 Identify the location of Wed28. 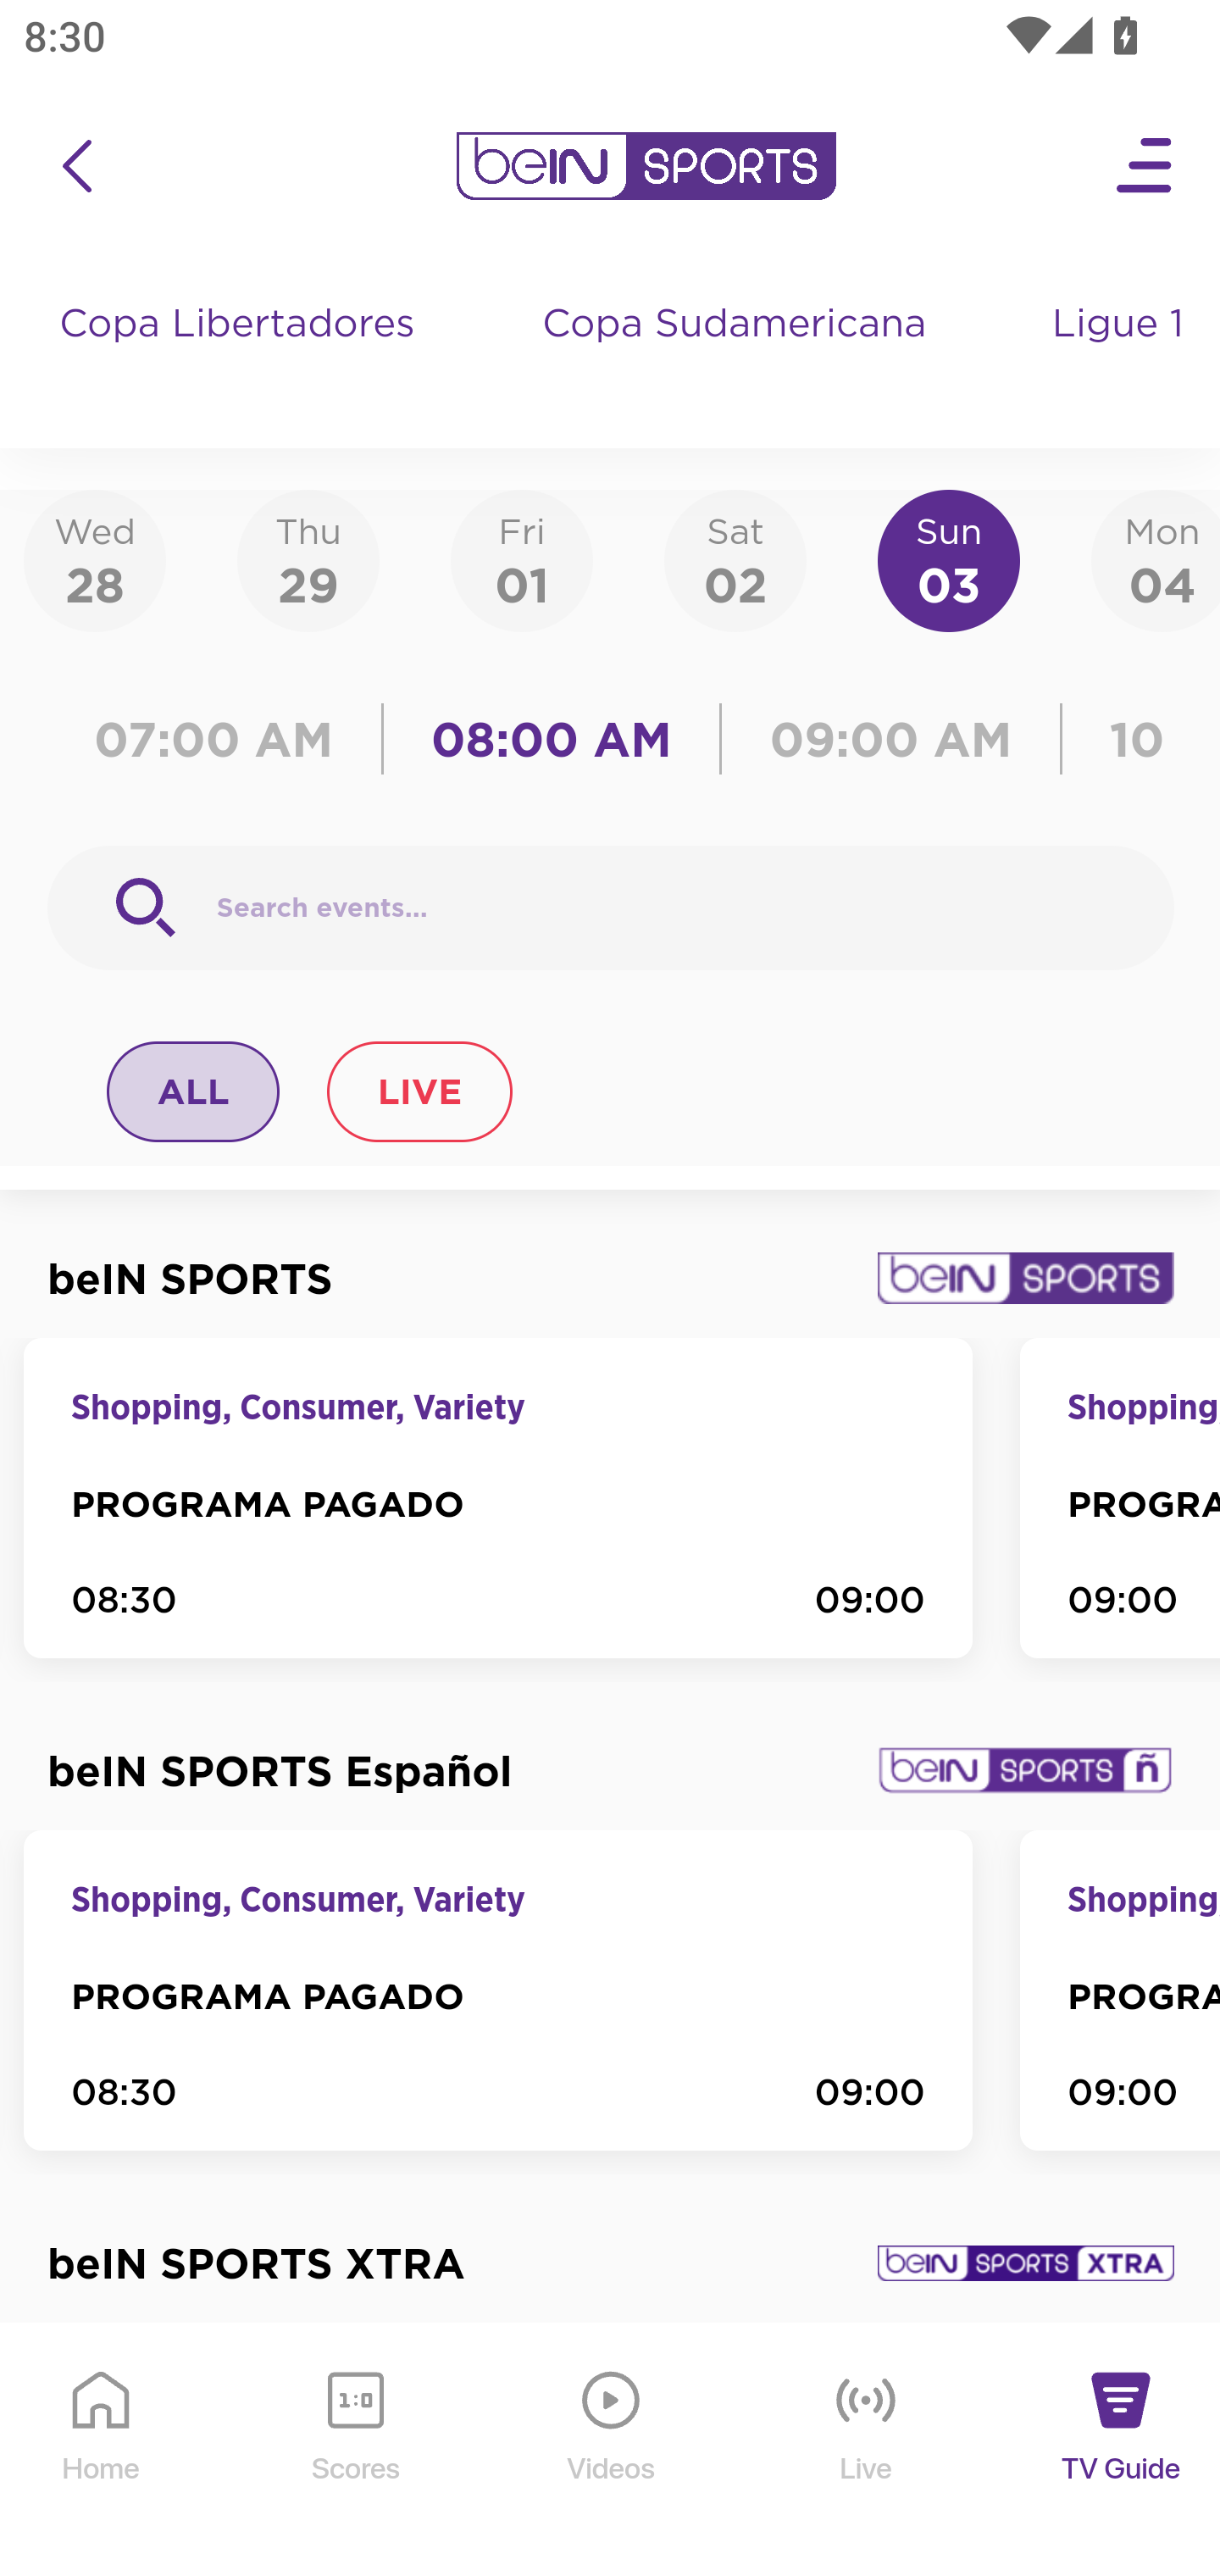
(95, 559).